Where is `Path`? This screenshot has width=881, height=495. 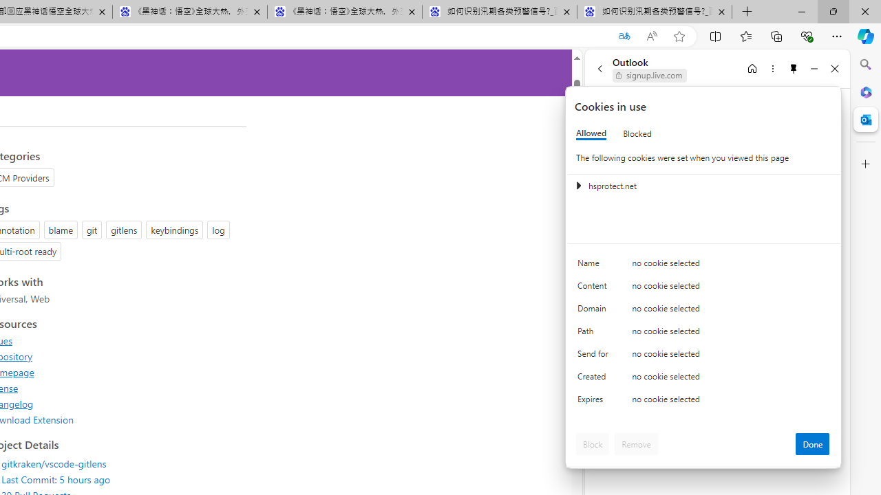
Path is located at coordinates (595, 334).